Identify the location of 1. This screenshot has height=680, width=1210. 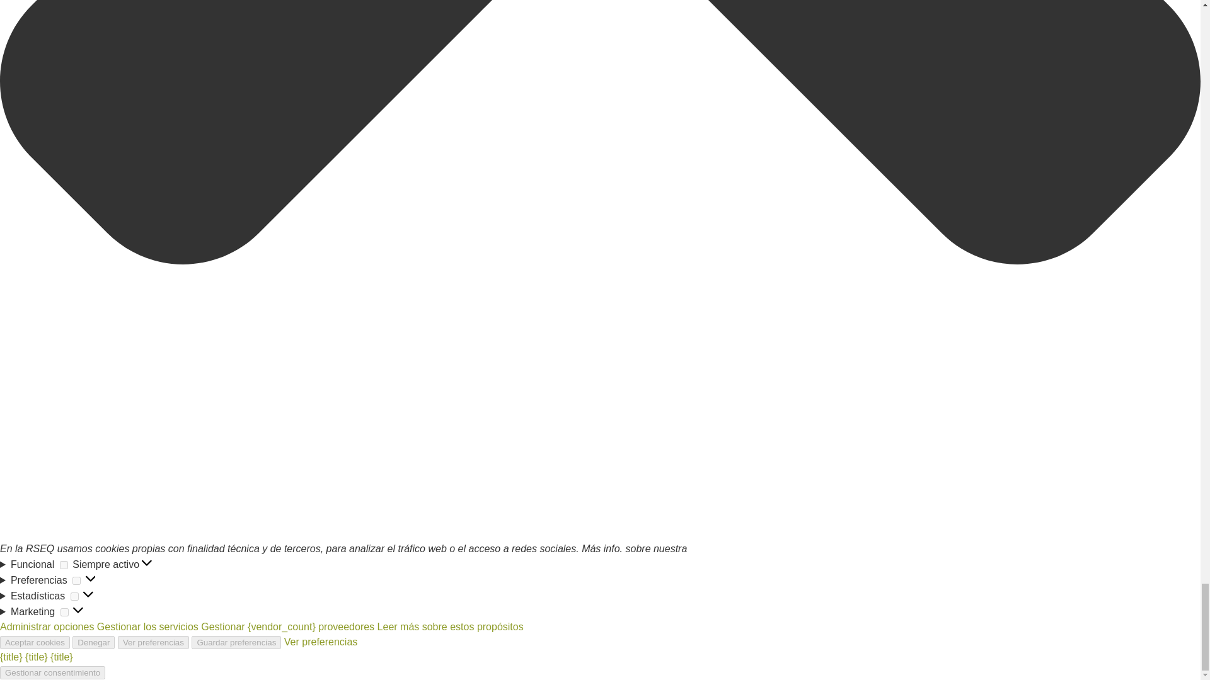
(74, 596).